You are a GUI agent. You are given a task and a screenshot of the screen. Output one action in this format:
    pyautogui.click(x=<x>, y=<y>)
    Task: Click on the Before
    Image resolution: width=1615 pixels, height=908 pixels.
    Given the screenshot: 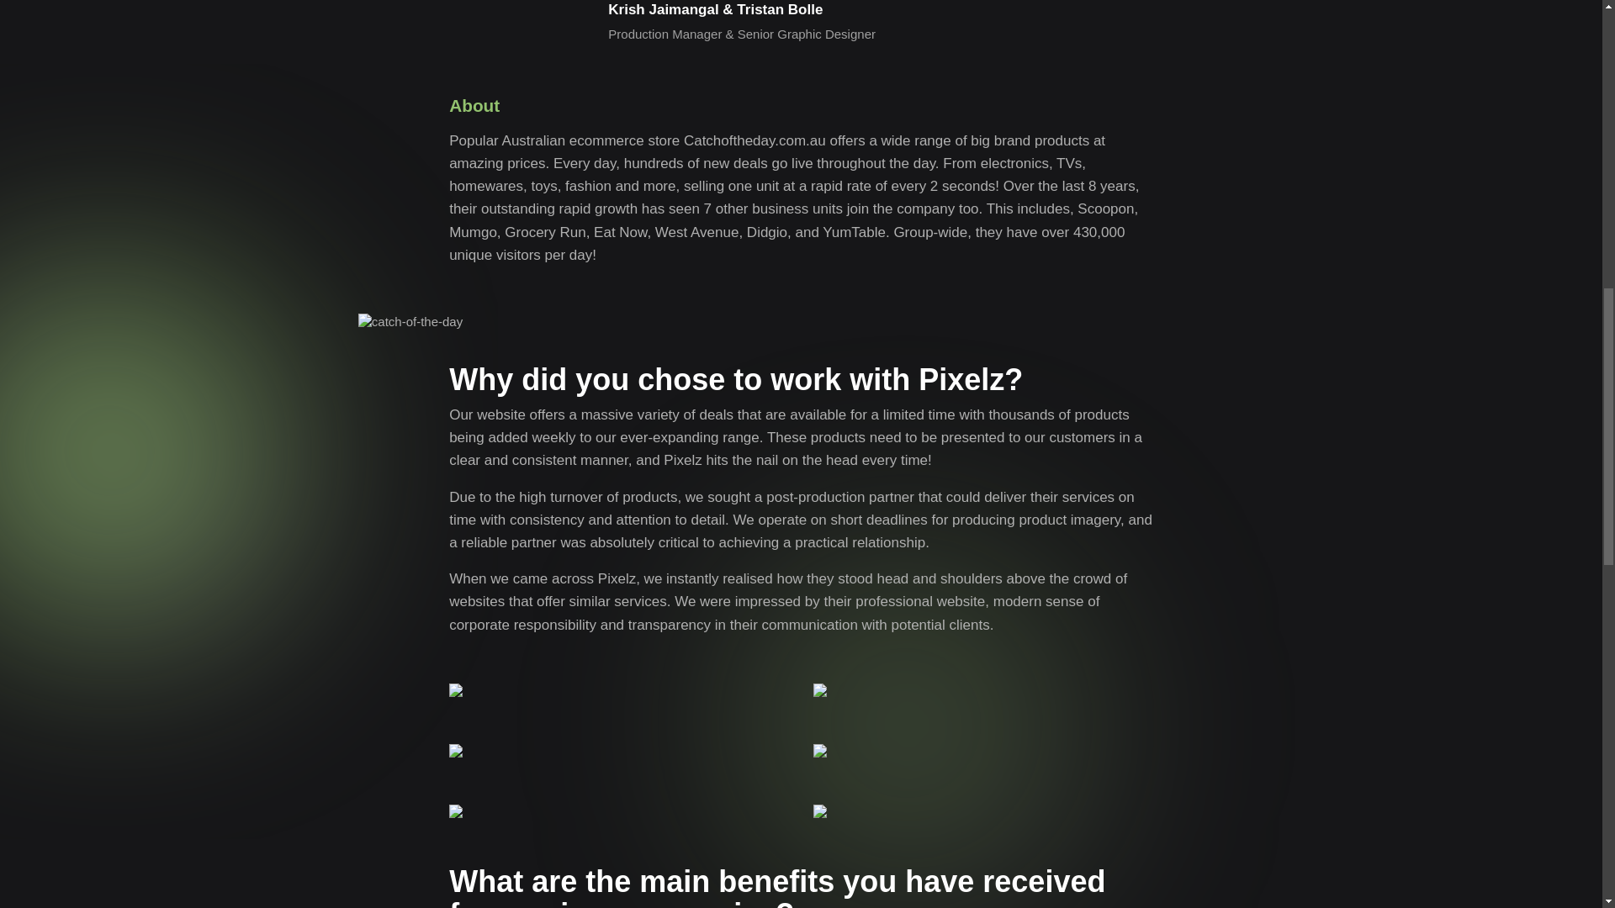 What is the action you would take?
    pyautogui.click(x=982, y=810)
    